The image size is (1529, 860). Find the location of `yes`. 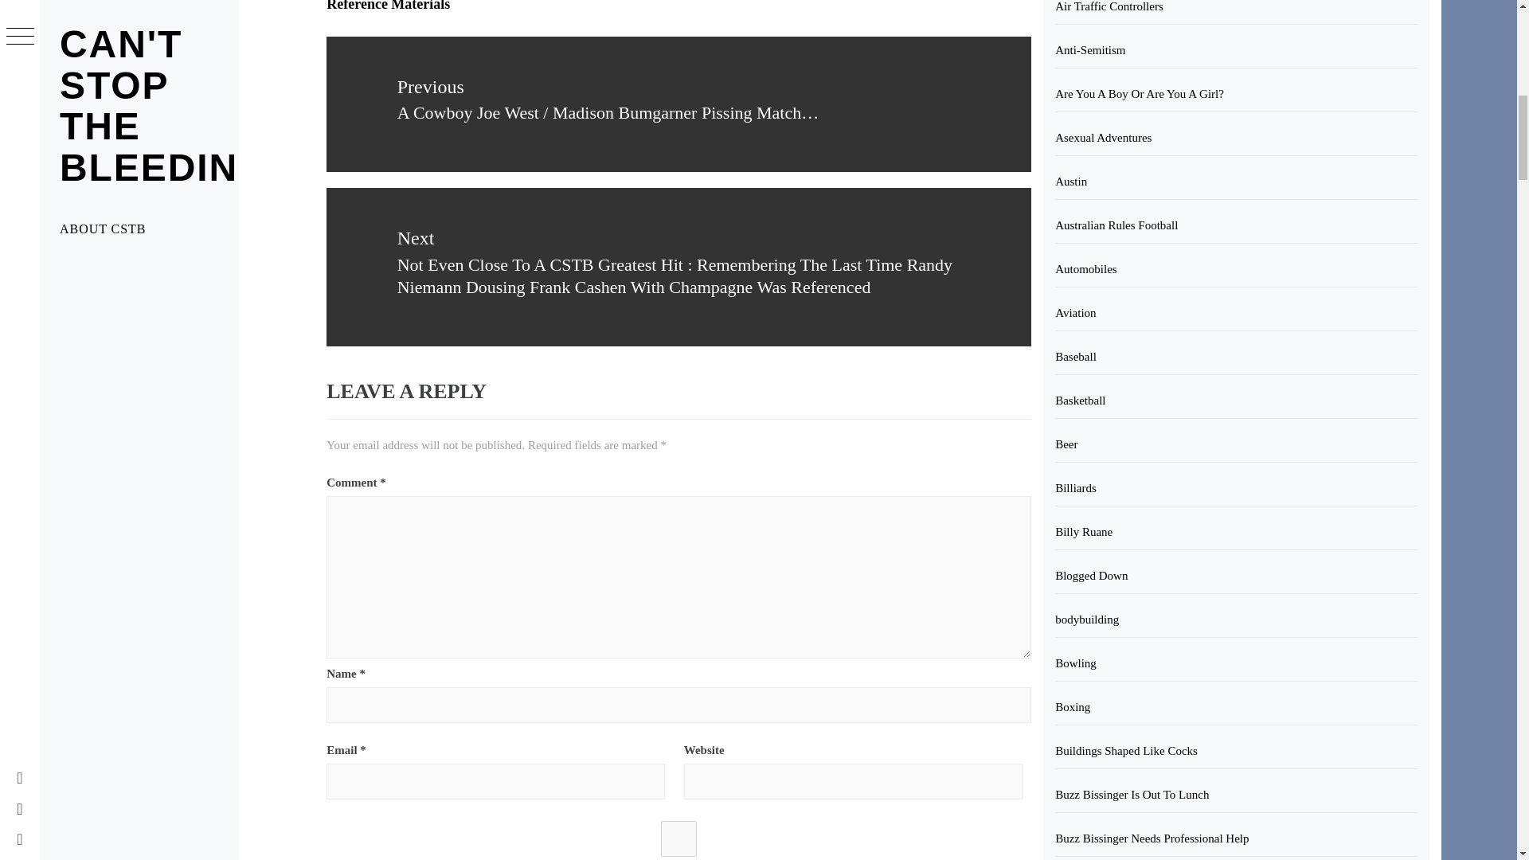

yes is located at coordinates (678, 838).